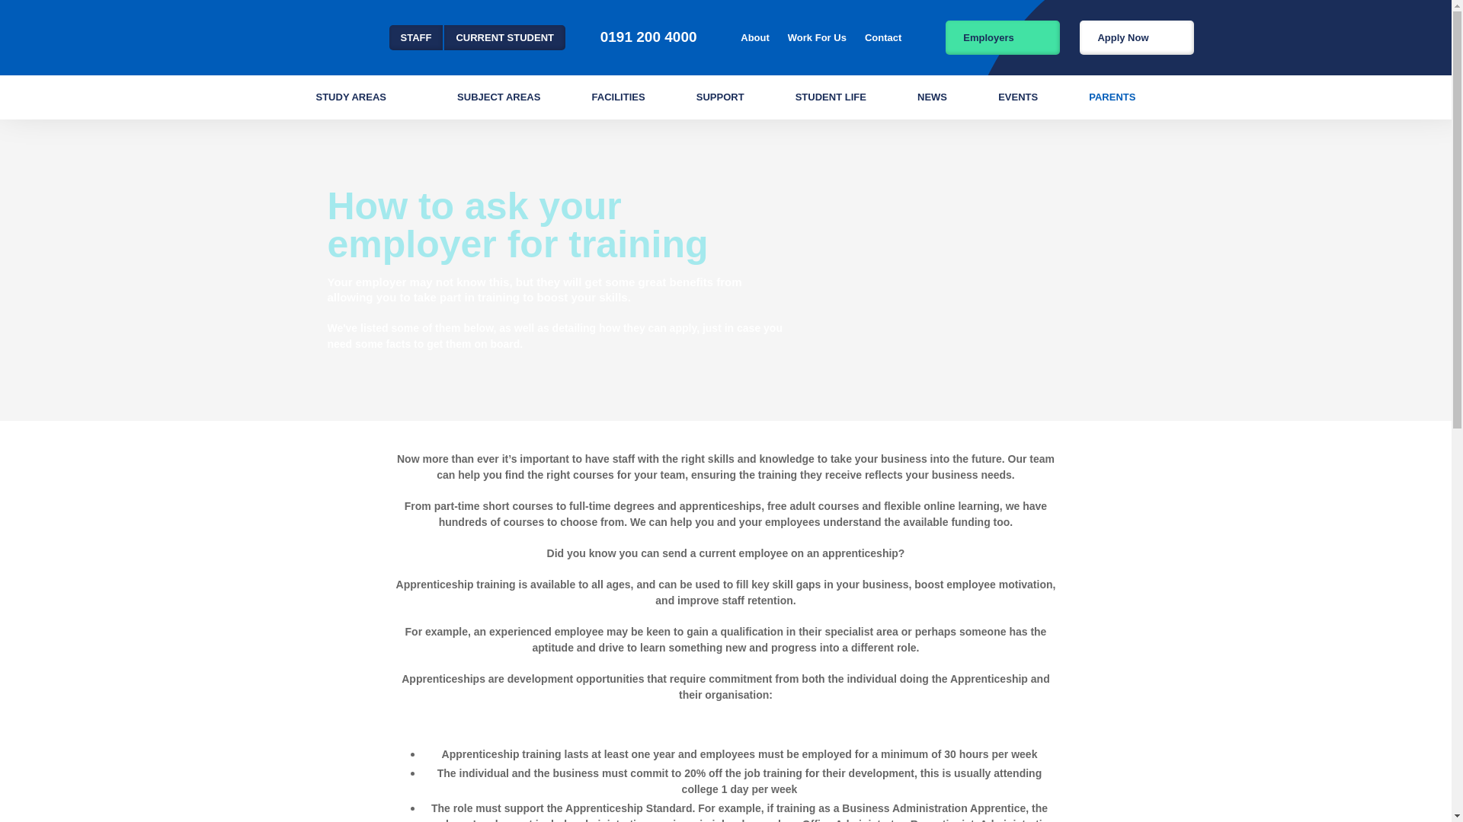  What do you see at coordinates (882, 37) in the screenshot?
I see `Contact` at bounding box center [882, 37].